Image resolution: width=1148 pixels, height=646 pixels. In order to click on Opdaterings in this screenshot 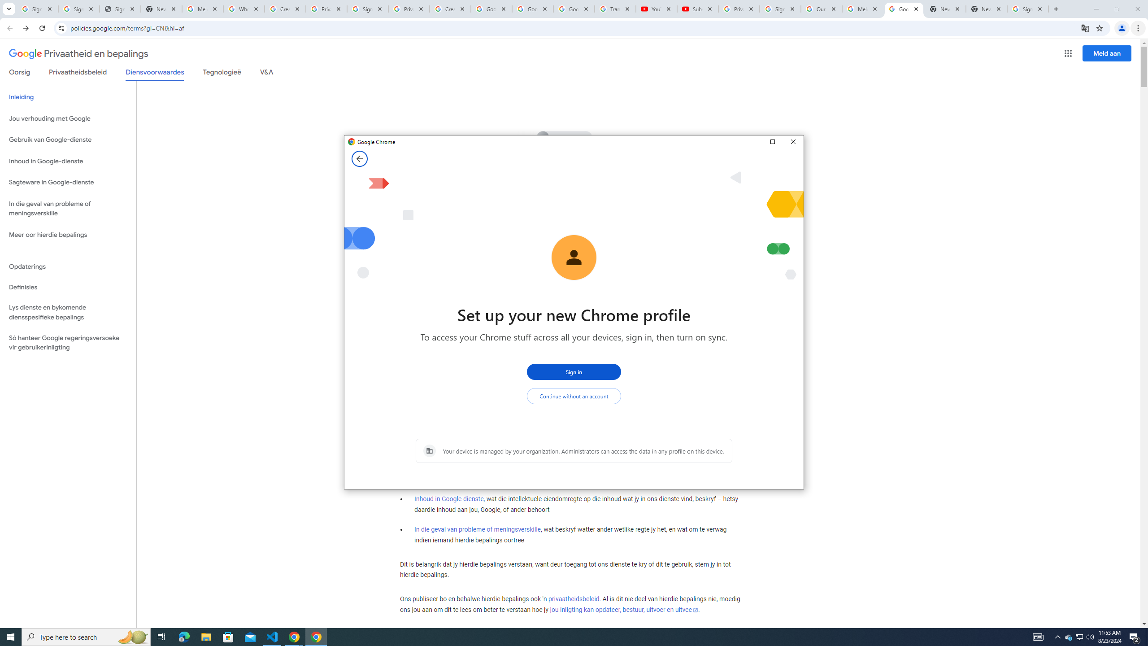, I will do `click(68, 266)`.